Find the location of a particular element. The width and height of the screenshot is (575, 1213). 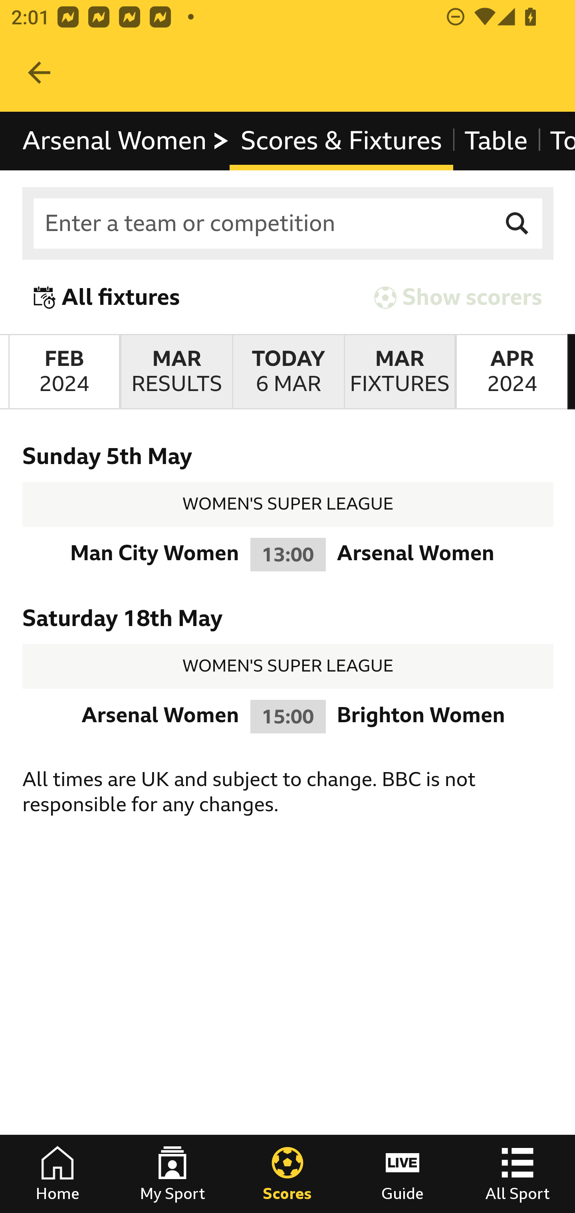

Search is located at coordinates (517, 223).